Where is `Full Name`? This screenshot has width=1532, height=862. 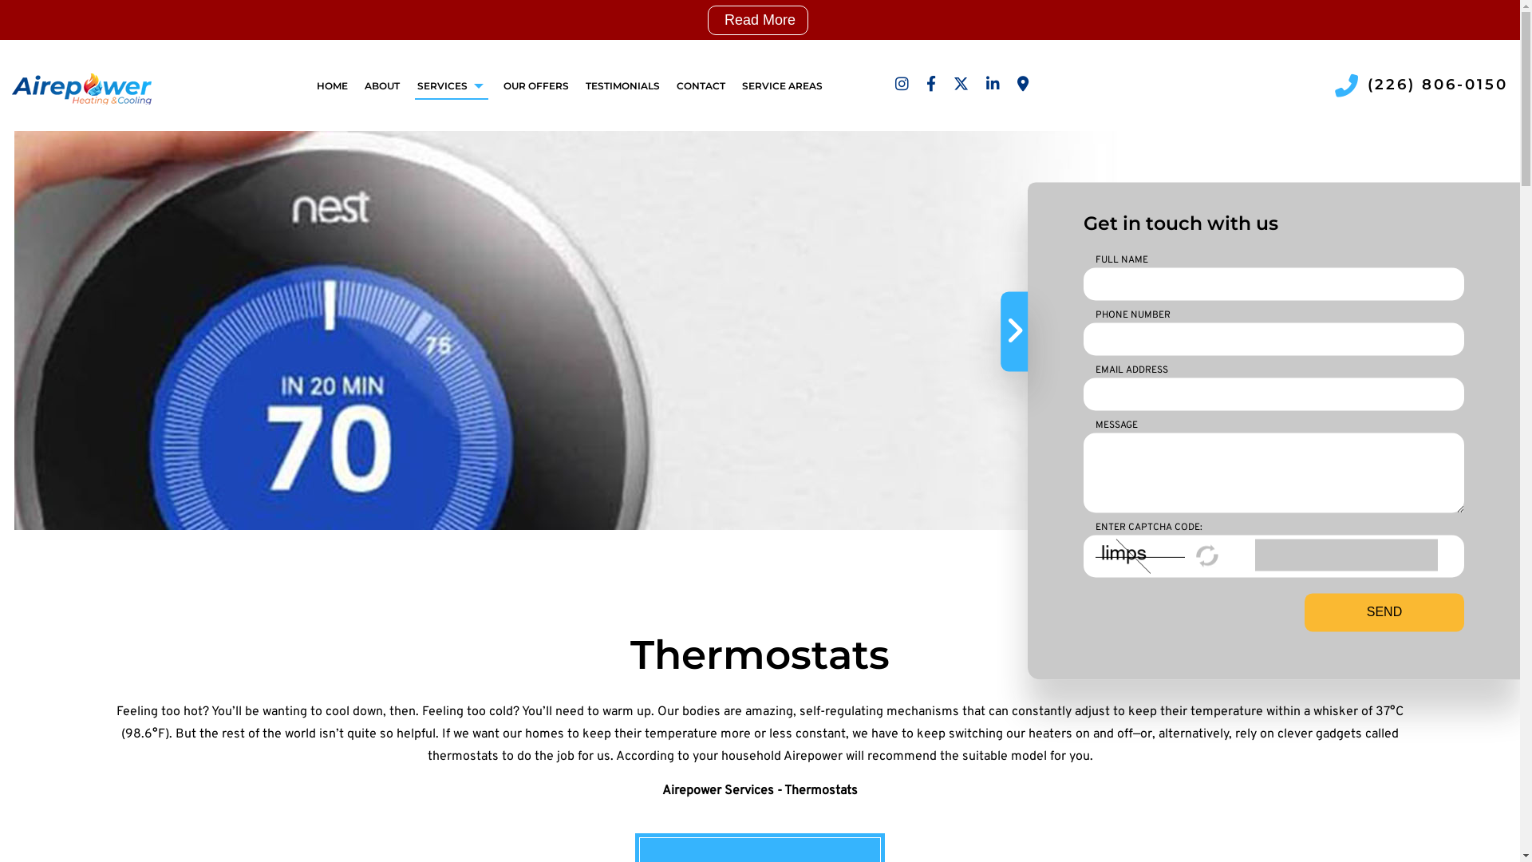
Full Name is located at coordinates (1273, 284).